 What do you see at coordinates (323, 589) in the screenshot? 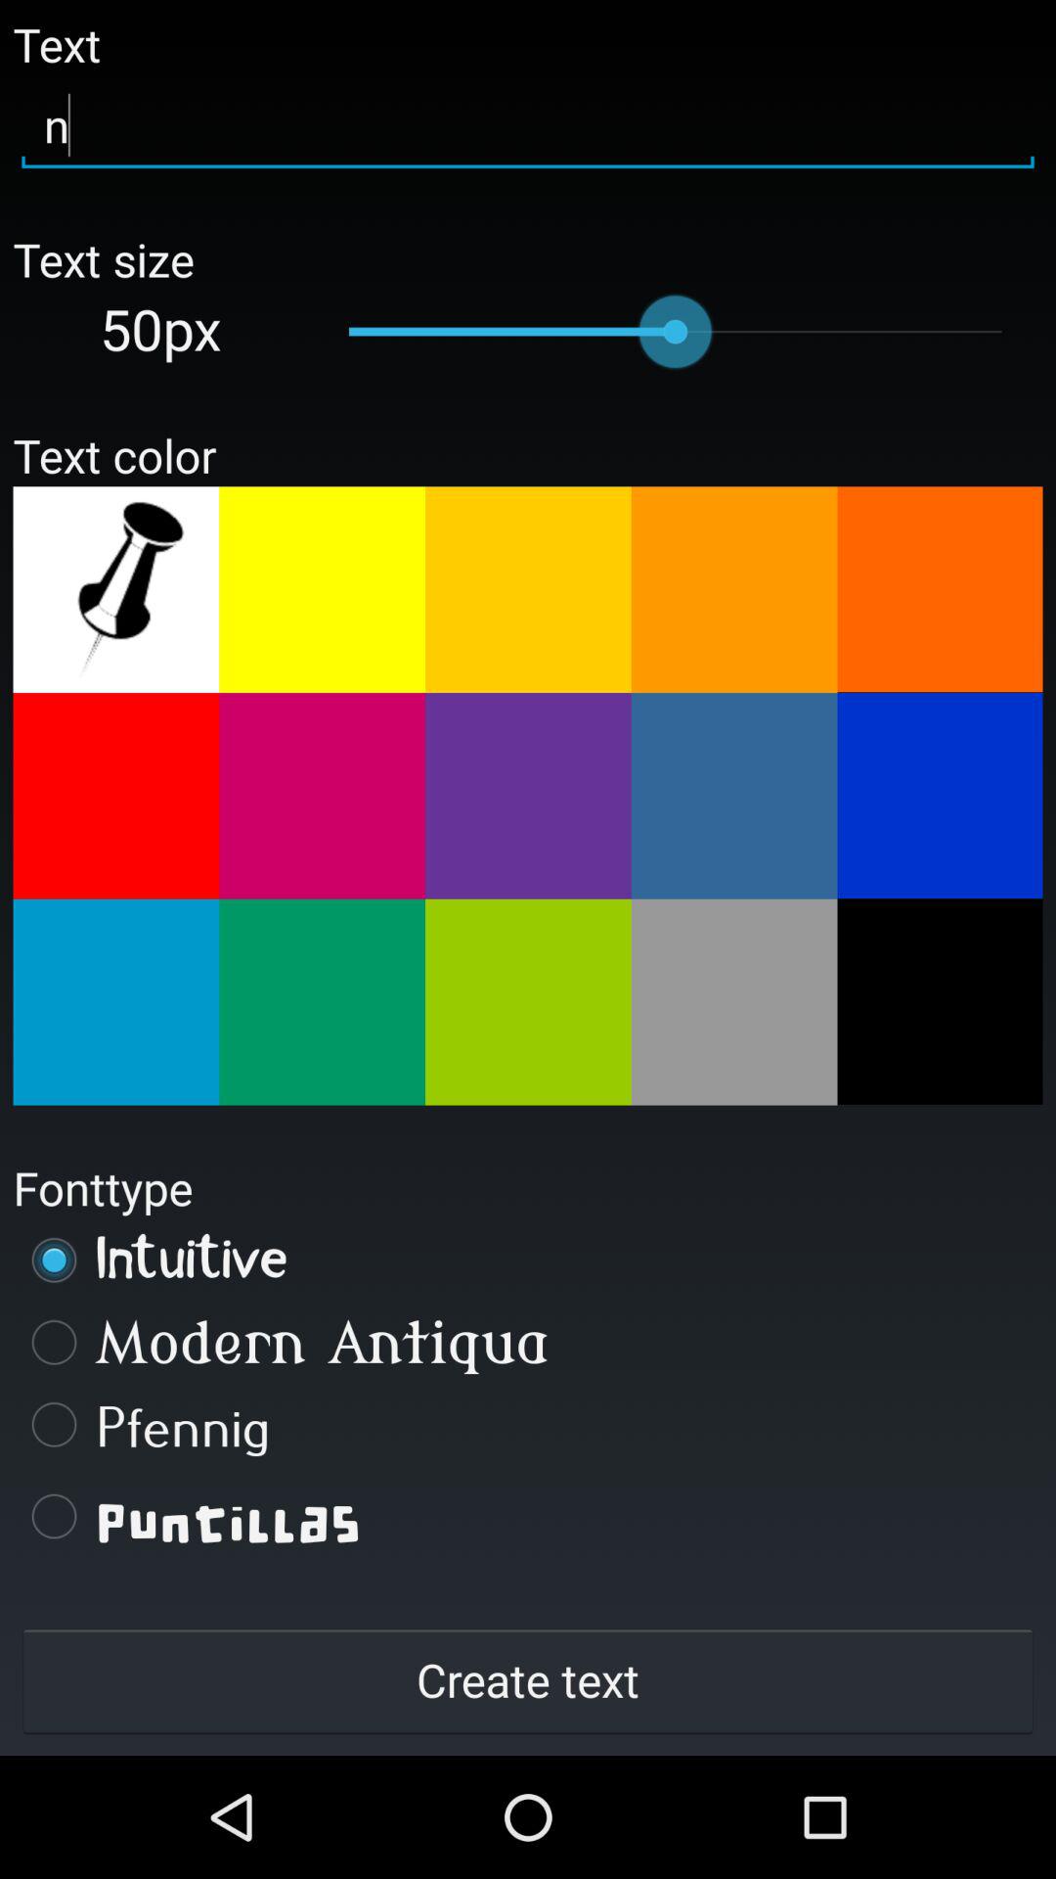
I see `select yellow` at bounding box center [323, 589].